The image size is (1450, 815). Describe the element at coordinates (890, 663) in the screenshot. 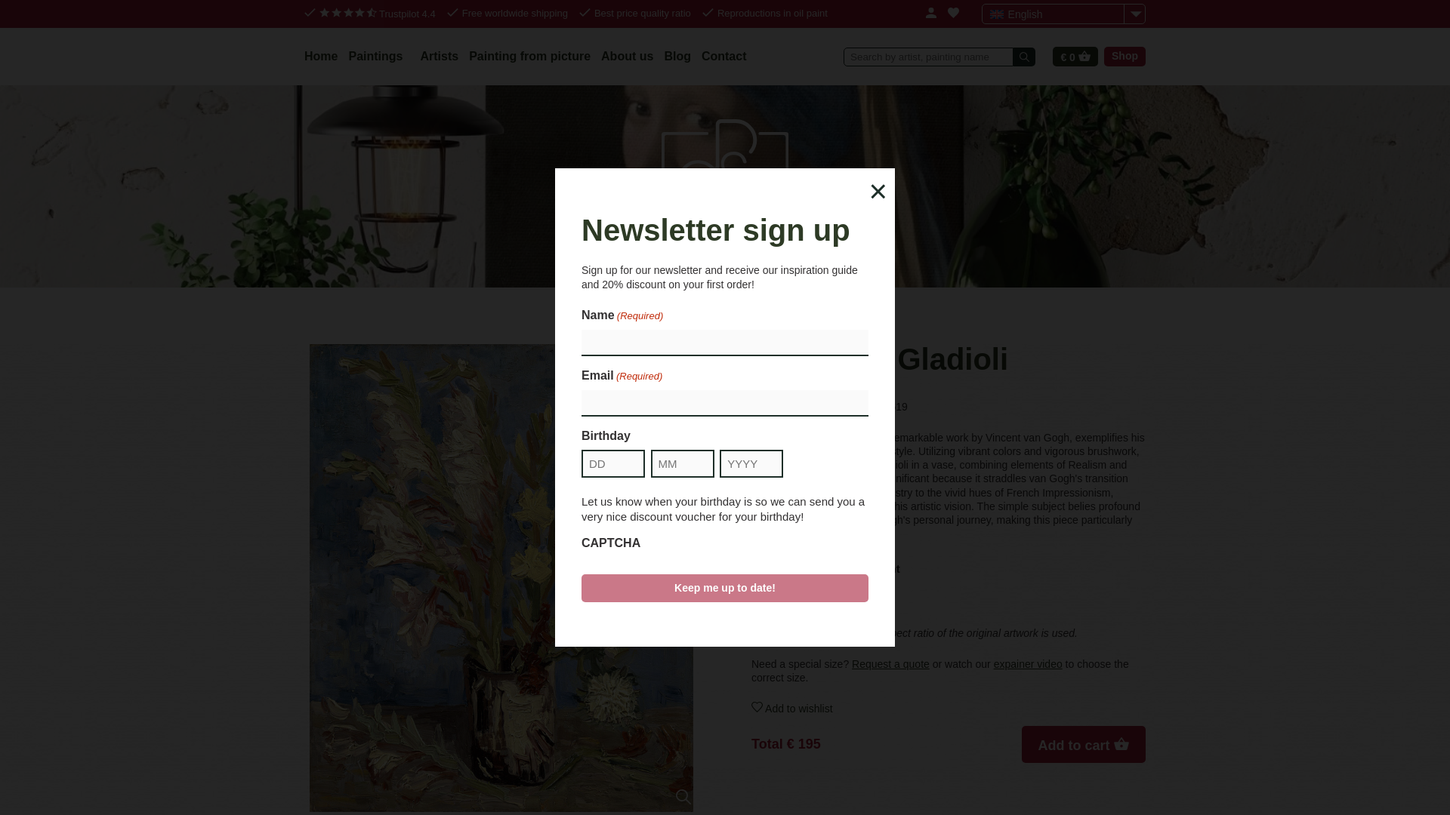

I see `Request a quote` at that location.